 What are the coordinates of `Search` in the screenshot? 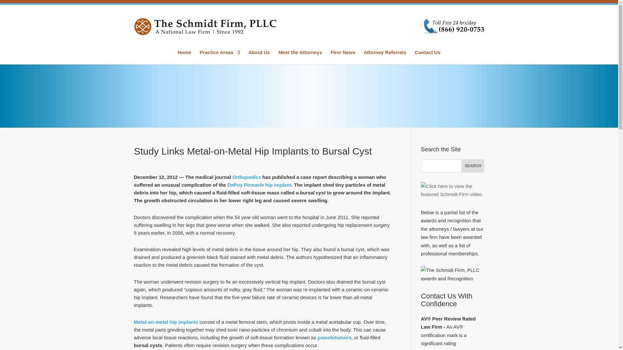 It's located at (472, 166).